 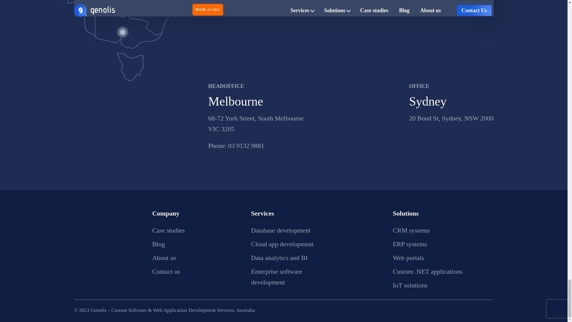 What do you see at coordinates (164, 258) in the screenshot?
I see `About us` at bounding box center [164, 258].